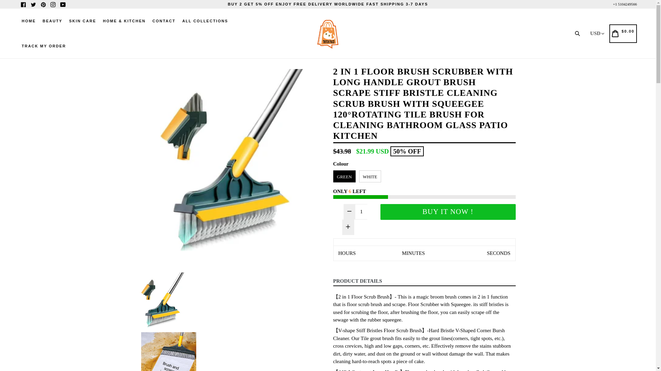  What do you see at coordinates (579, 33) in the screenshot?
I see `Search` at bounding box center [579, 33].